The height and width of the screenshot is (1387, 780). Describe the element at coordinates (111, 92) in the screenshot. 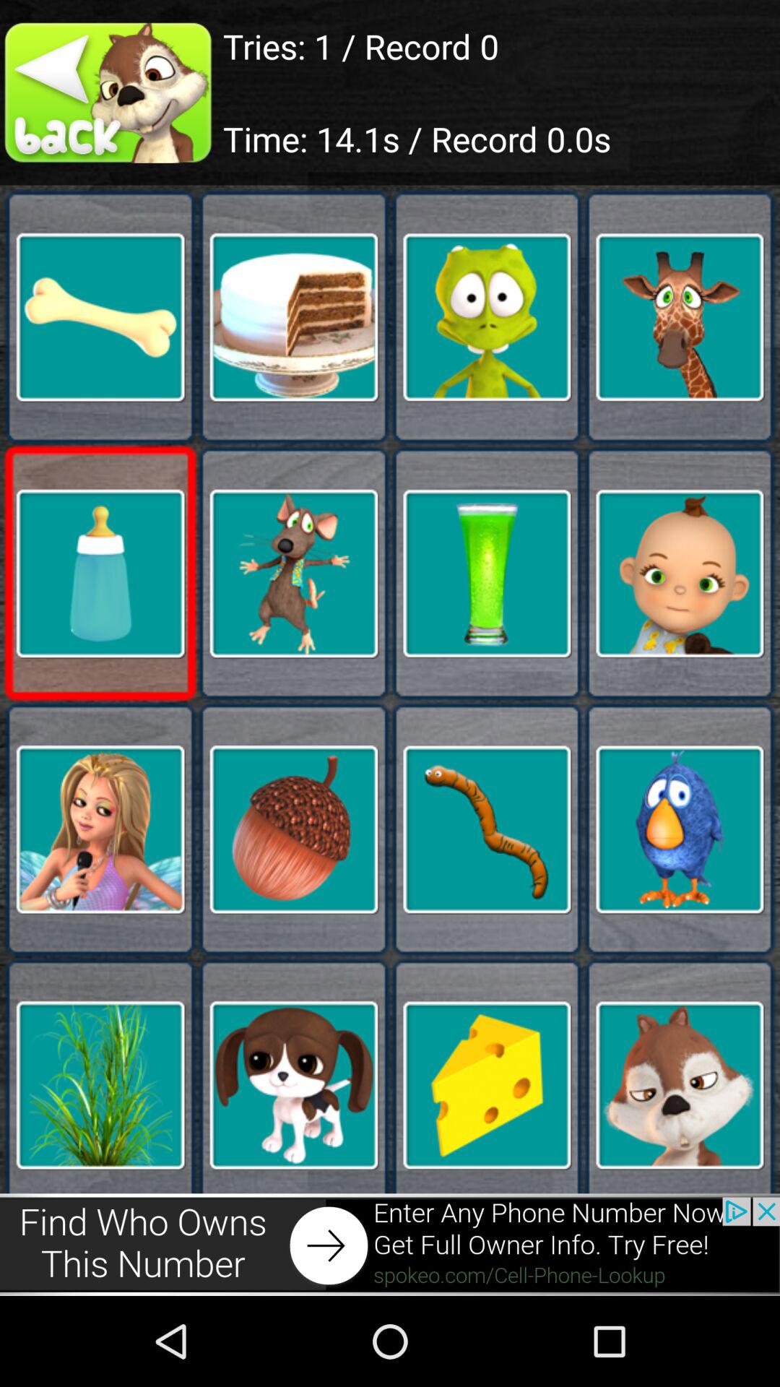

I see `select the 2nd image which below back on the page` at that location.